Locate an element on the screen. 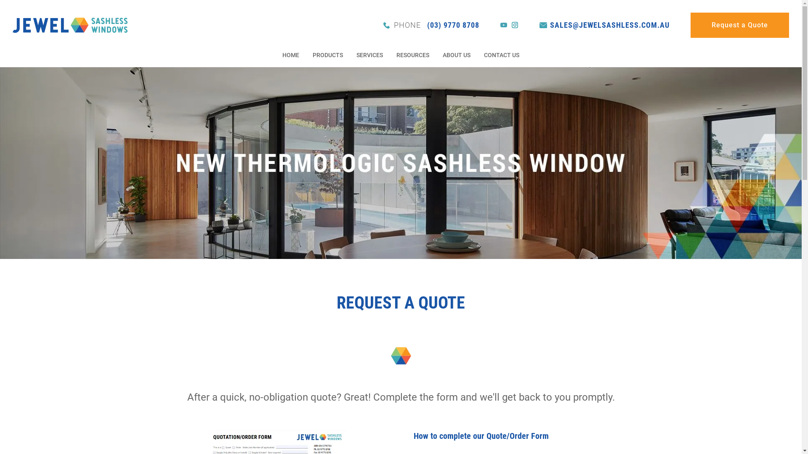  RESOURCES is located at coordinates (413, 56).